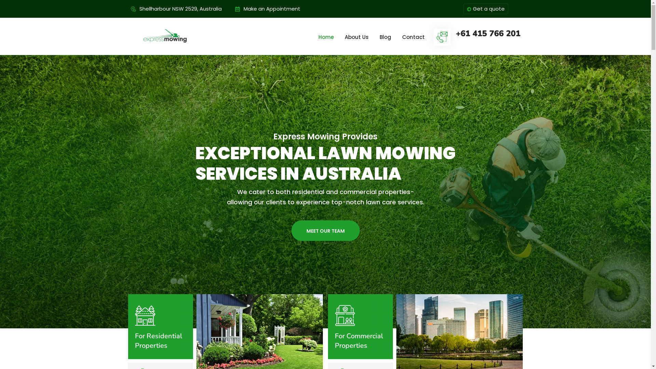 Image resolution: width=656 pixels, height=369 pixels. Describe the element at coordinates (326, 37) in the screenshot. I see `Home` at that location.